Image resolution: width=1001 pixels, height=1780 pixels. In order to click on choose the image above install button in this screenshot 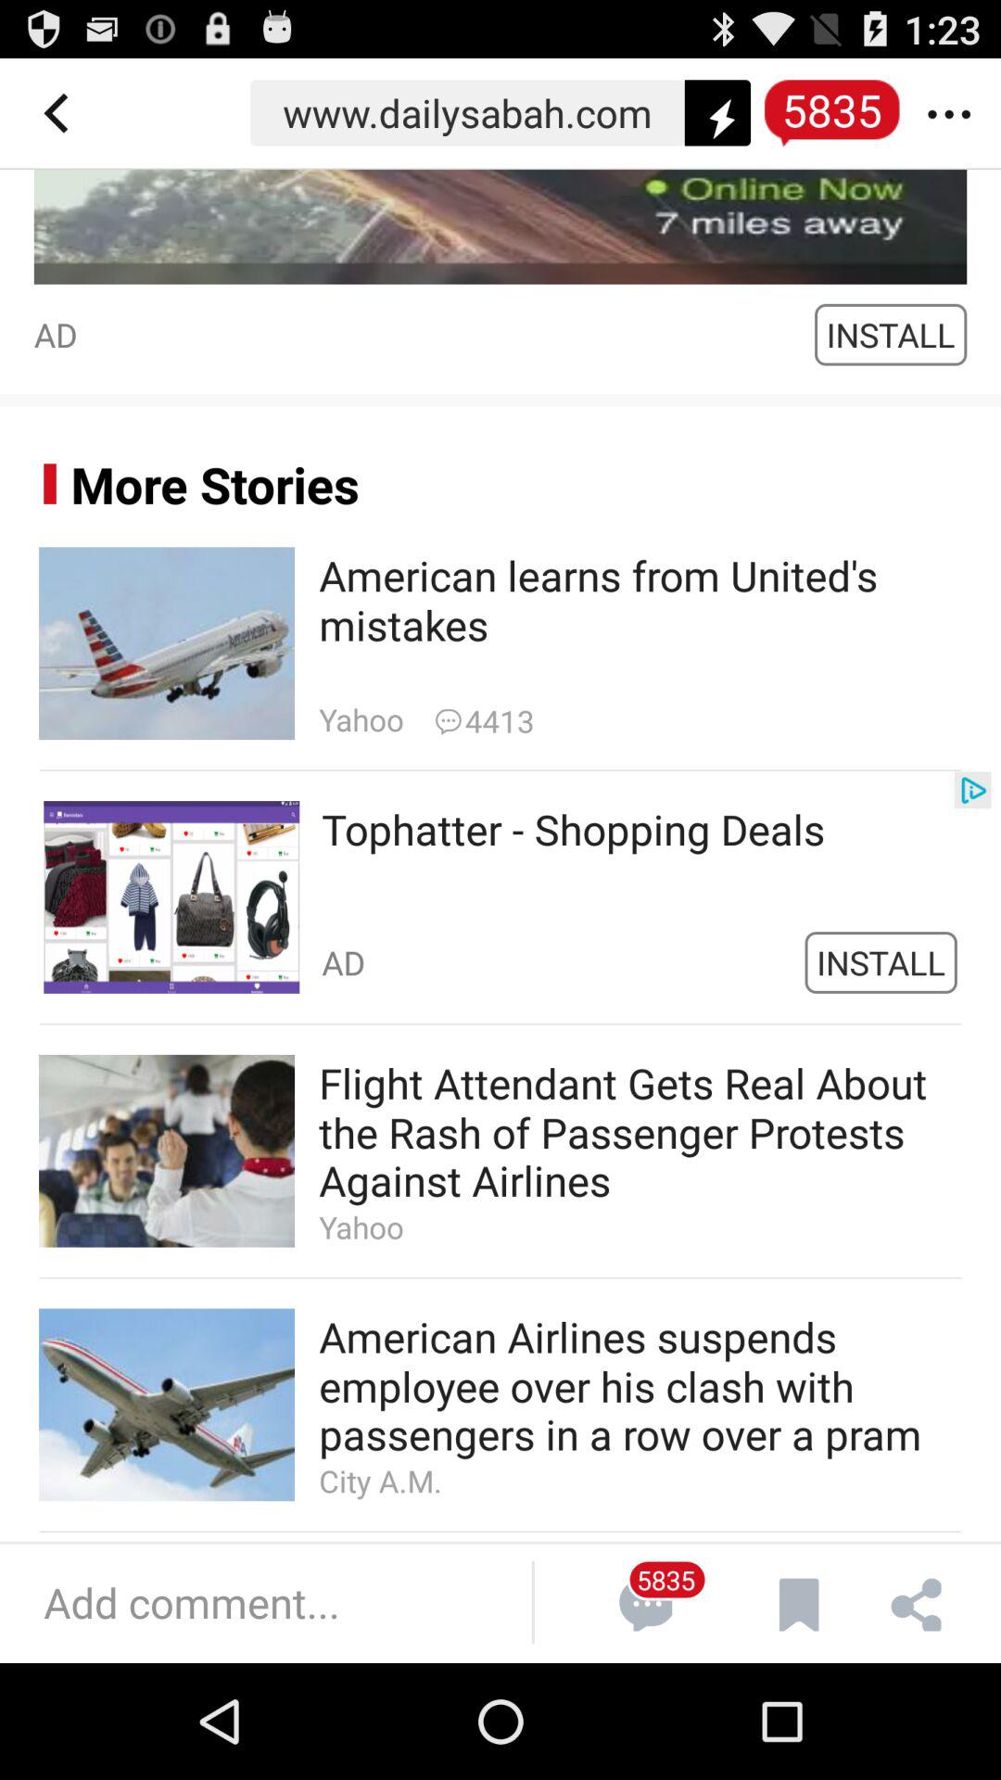, I will do `click(500, 226)`.